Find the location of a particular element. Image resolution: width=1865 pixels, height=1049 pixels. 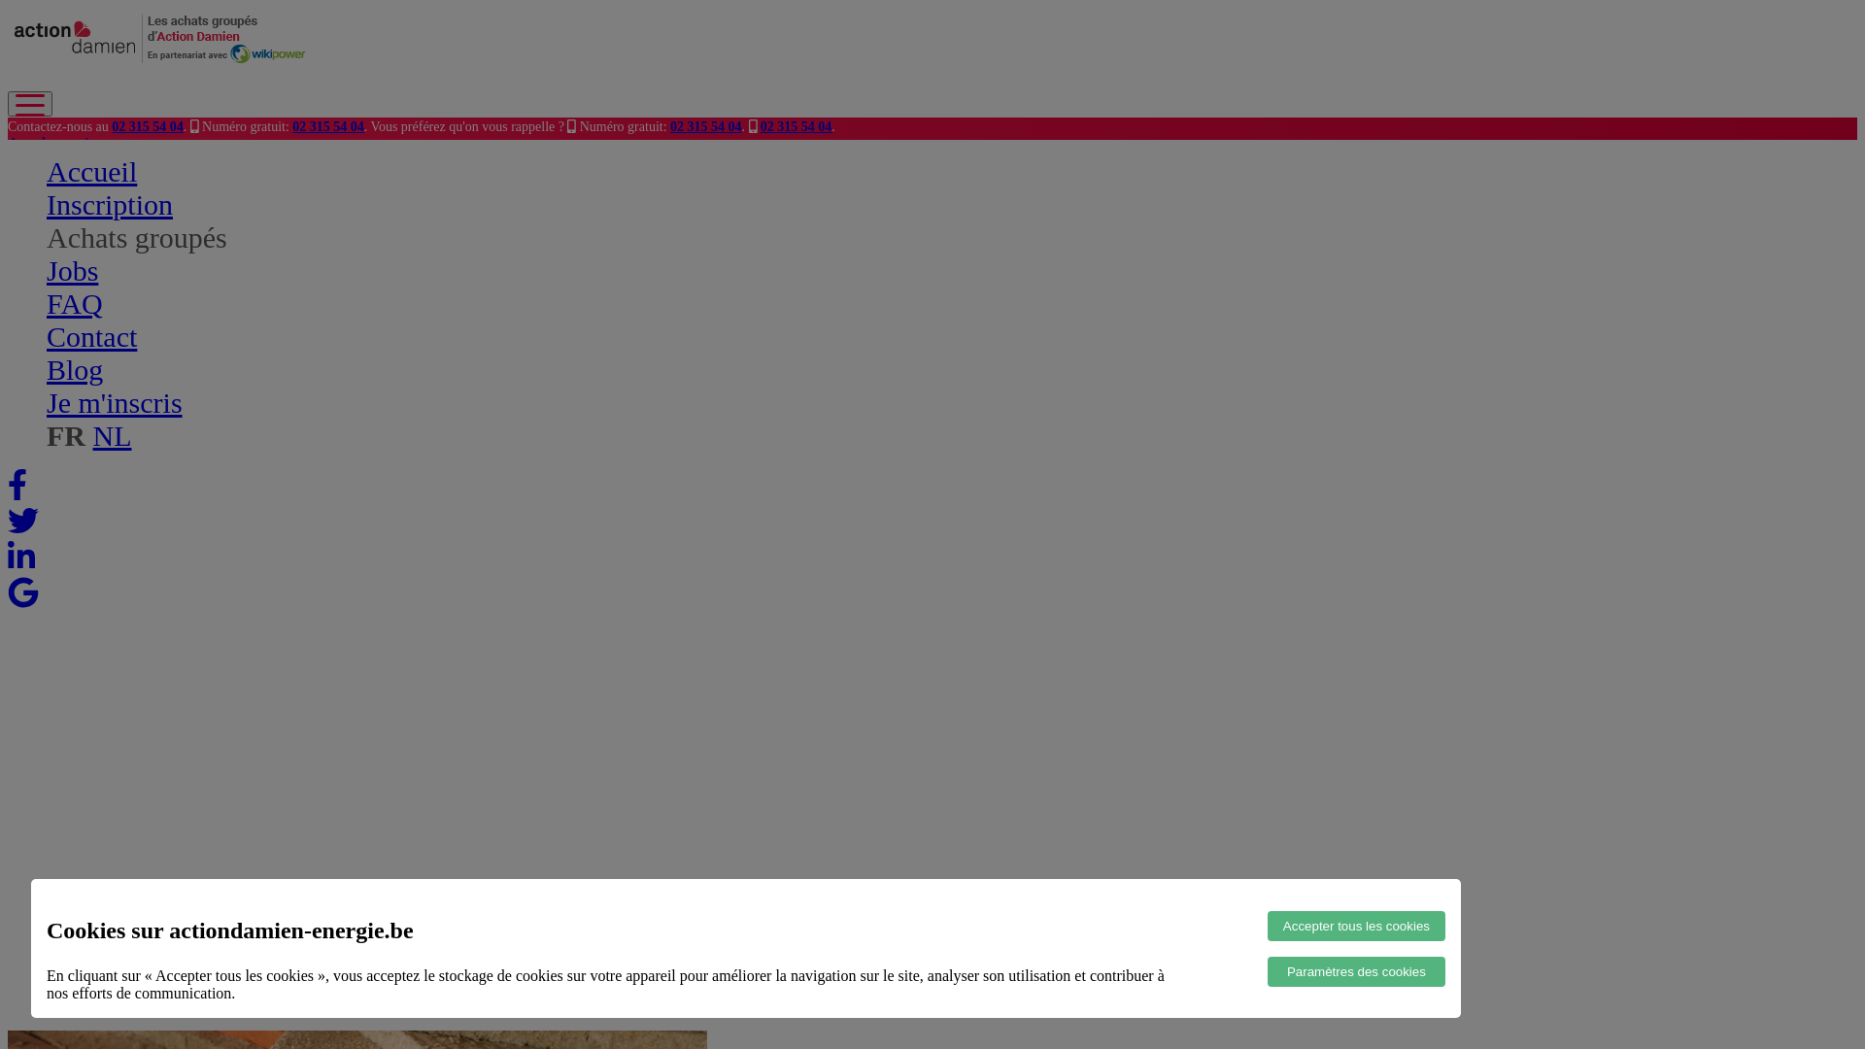

Je m'inscris is located at coordinates (115, 402).